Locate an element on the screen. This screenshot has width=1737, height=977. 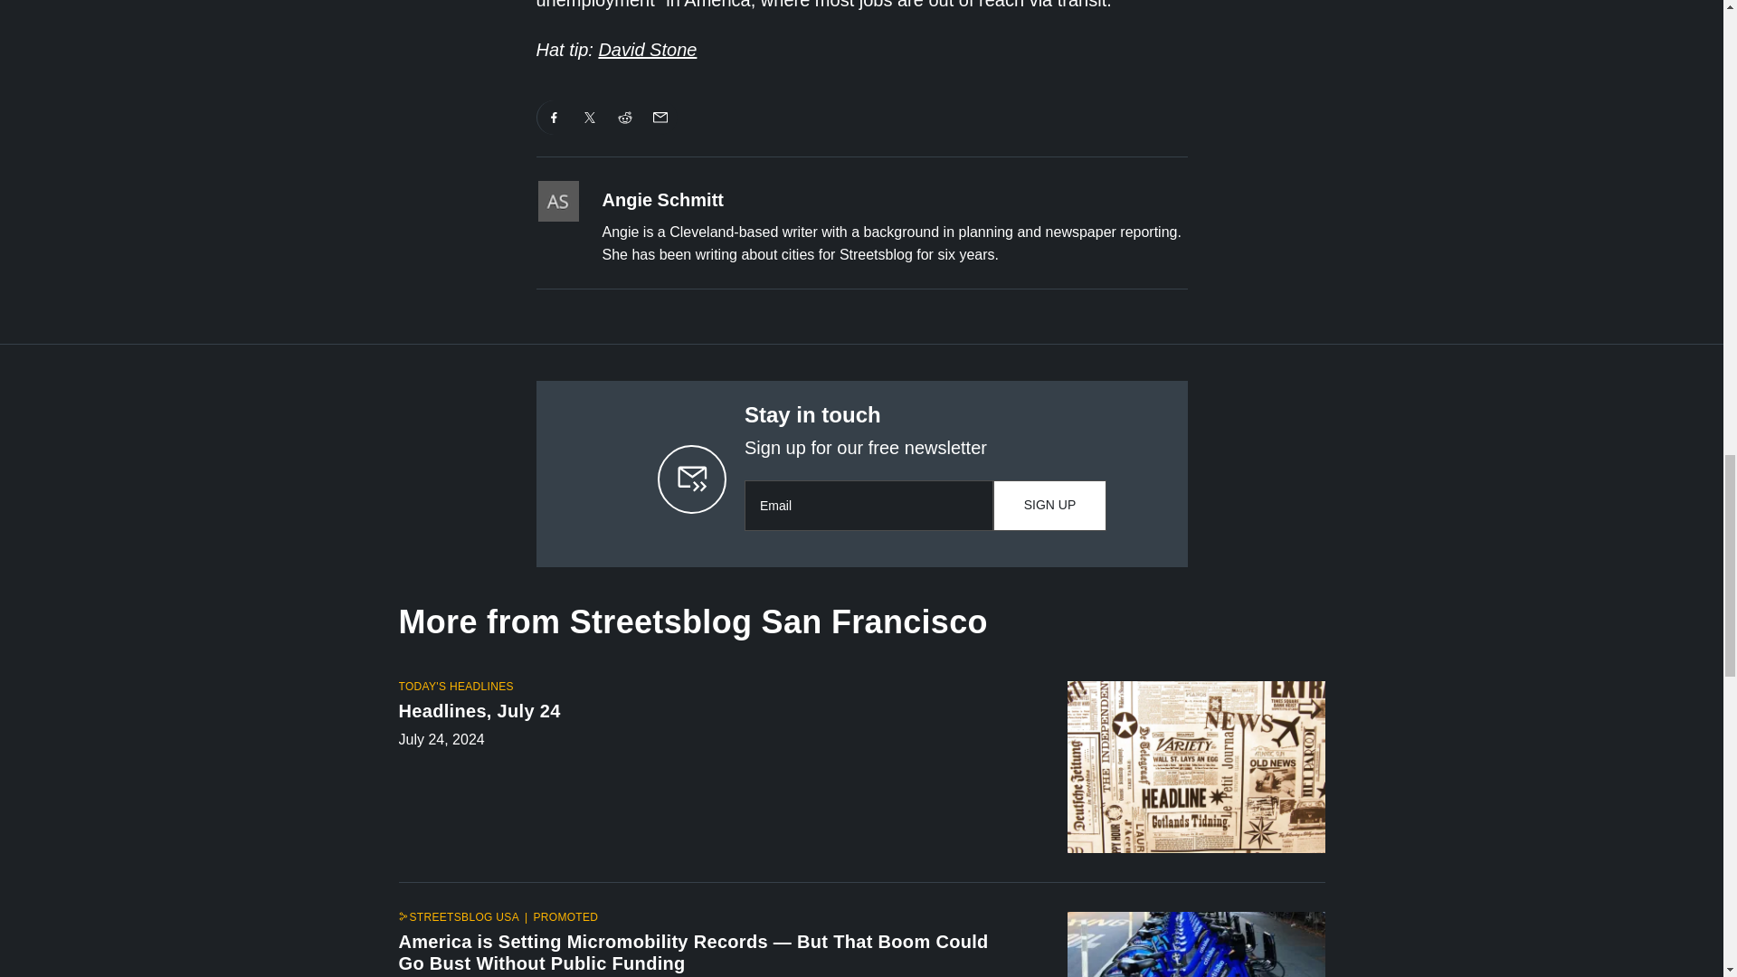
Share on Facebook is located at coordinates (554, 118).